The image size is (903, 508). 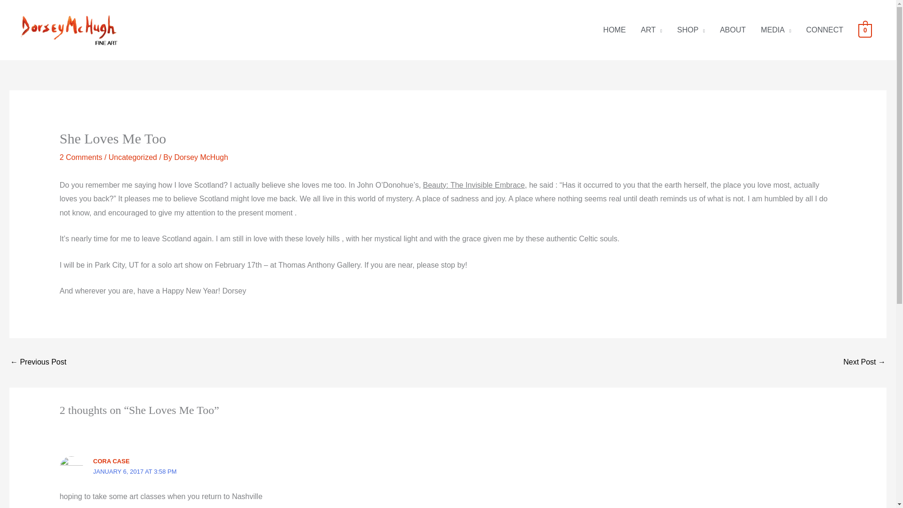 What do you see at coordinates (81, 157) in the screenshot?
I see `2 Comments` at bounding box center [81, 157].